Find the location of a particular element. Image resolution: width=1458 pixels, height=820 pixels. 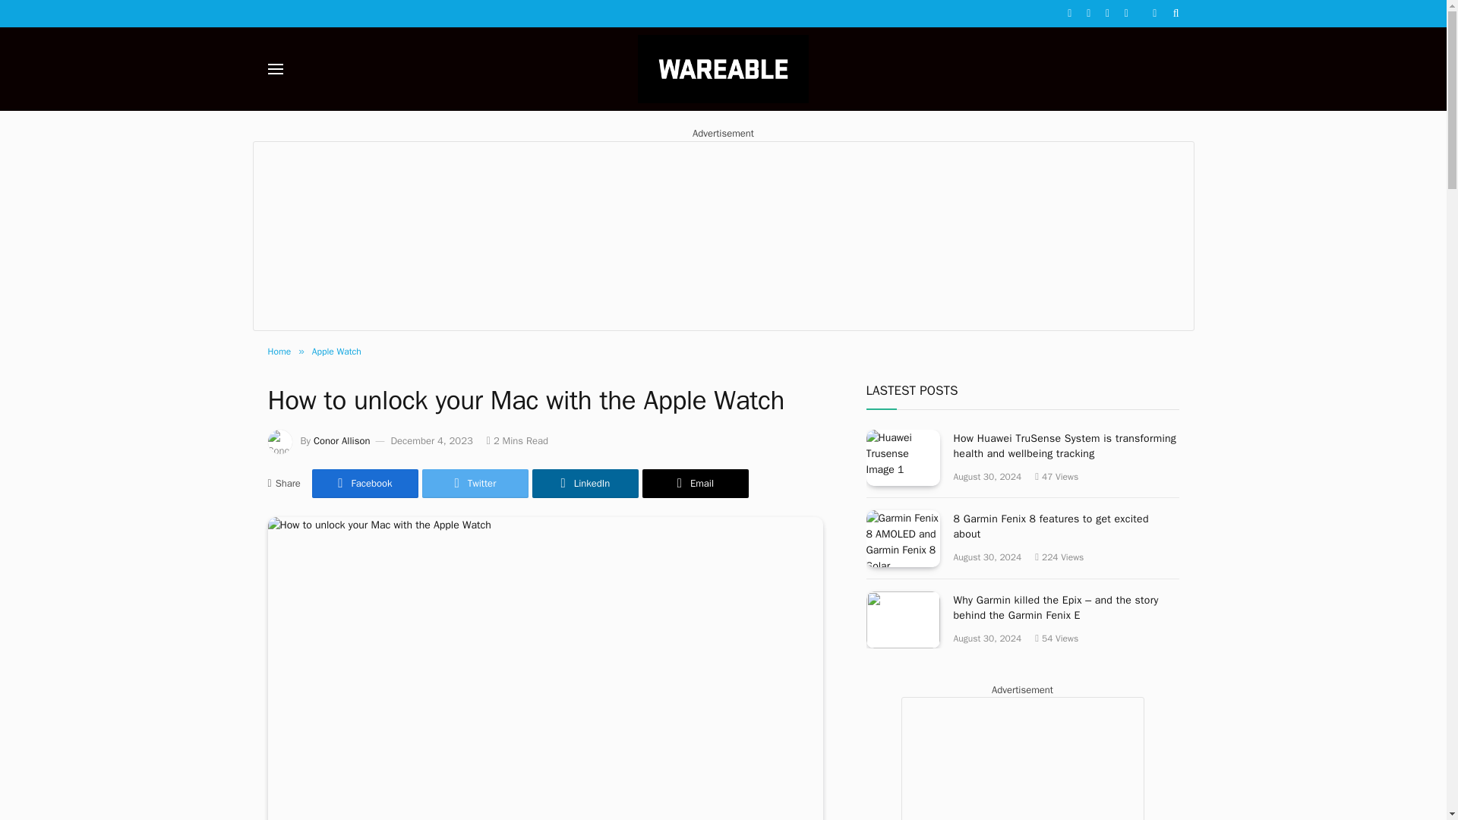

LinkedIn is located at coordinates (585, 483).